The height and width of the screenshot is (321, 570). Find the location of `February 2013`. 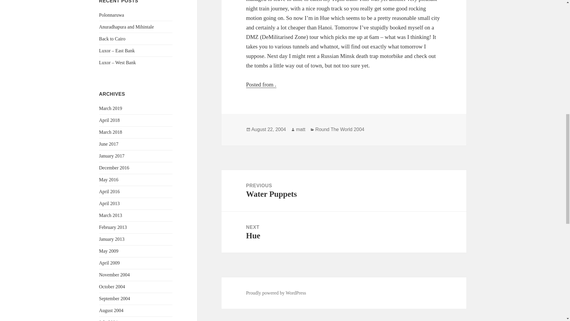

February 2013 is located at coordinates (113, 227).